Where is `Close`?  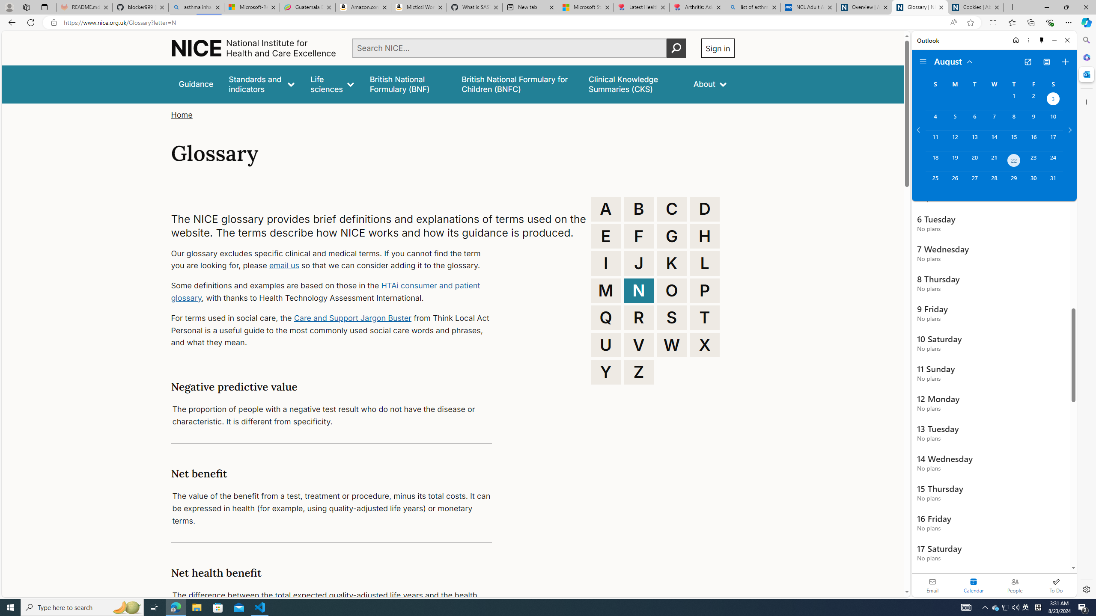 Close is located at coordinates (1067, 40).